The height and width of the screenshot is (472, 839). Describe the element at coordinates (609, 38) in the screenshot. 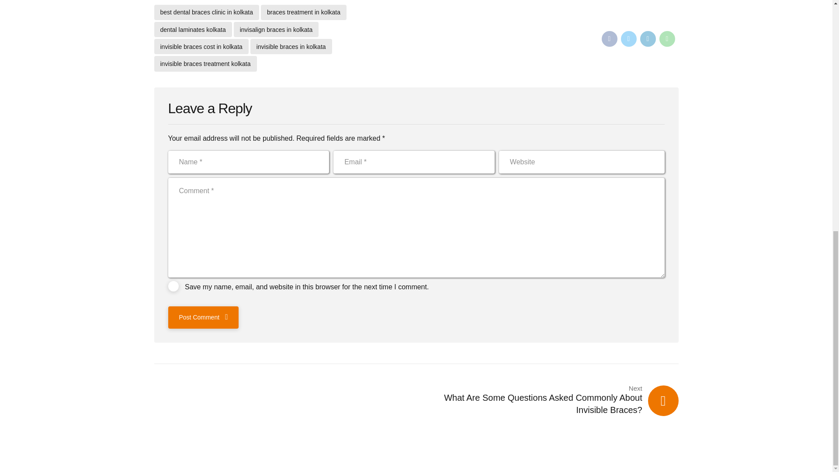

I see `Share on Facebook` at that location.